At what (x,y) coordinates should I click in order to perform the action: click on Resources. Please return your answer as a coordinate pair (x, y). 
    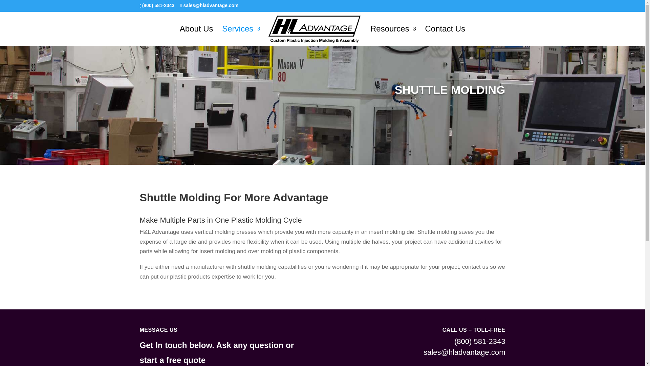
    Looking at the image, I should click on (393, 36).